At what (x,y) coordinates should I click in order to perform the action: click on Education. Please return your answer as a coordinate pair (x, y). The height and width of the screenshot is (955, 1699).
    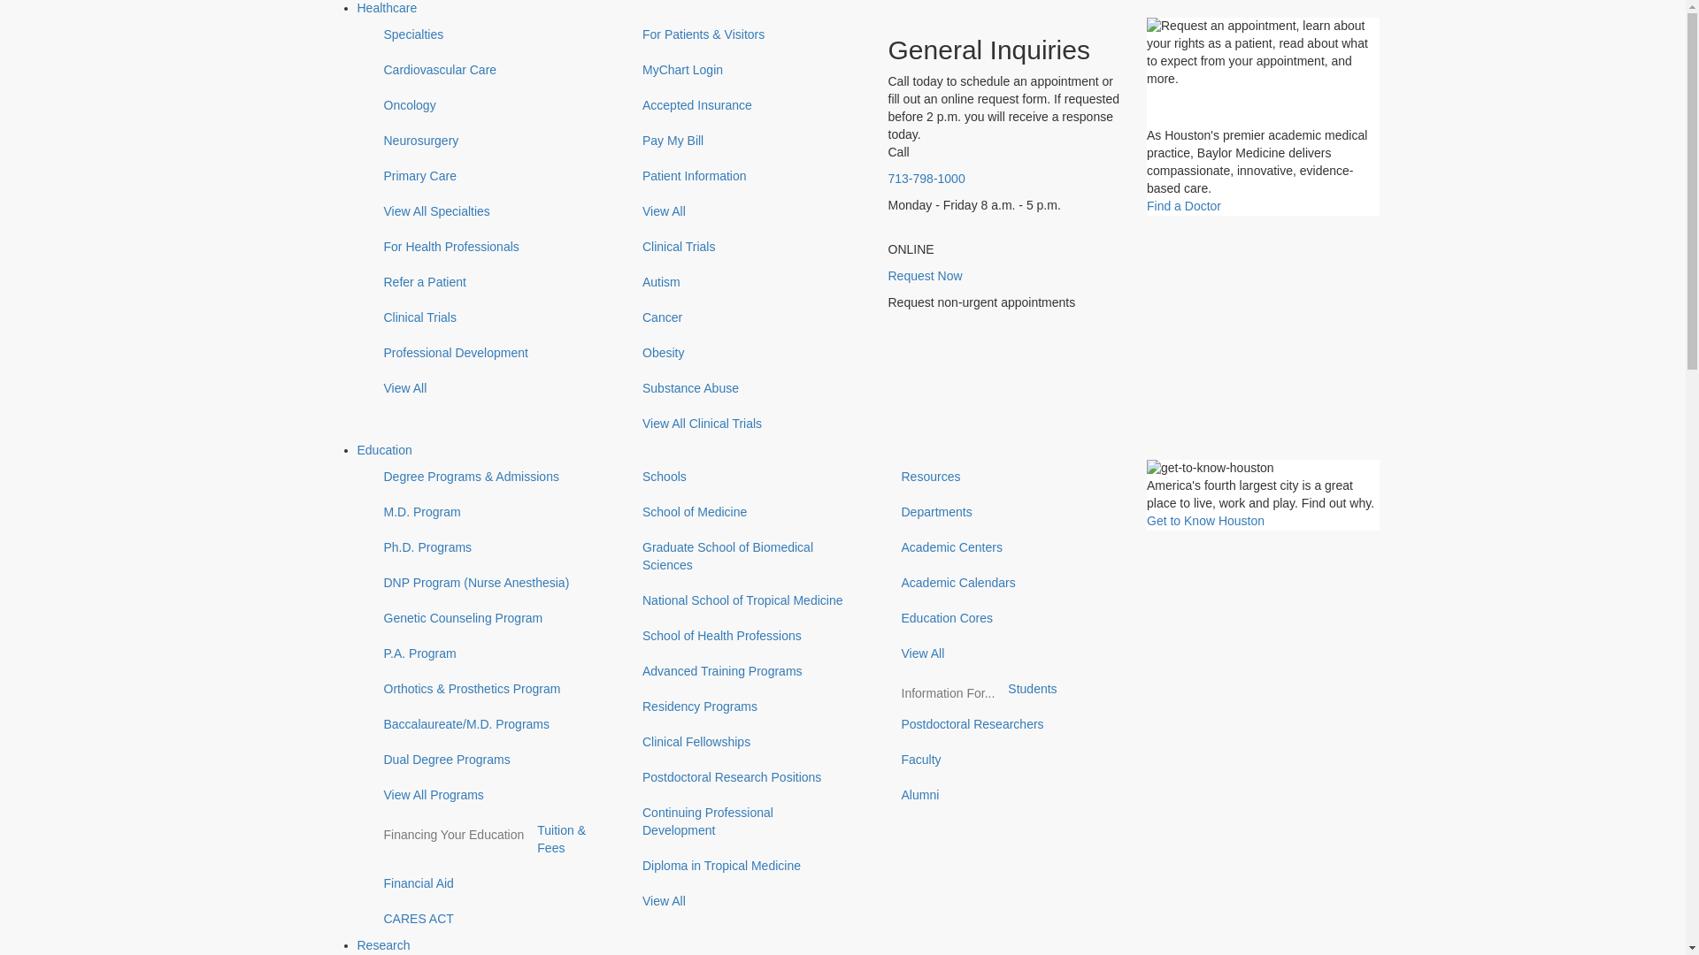
    Looking at the image, I should click on (384, 450).